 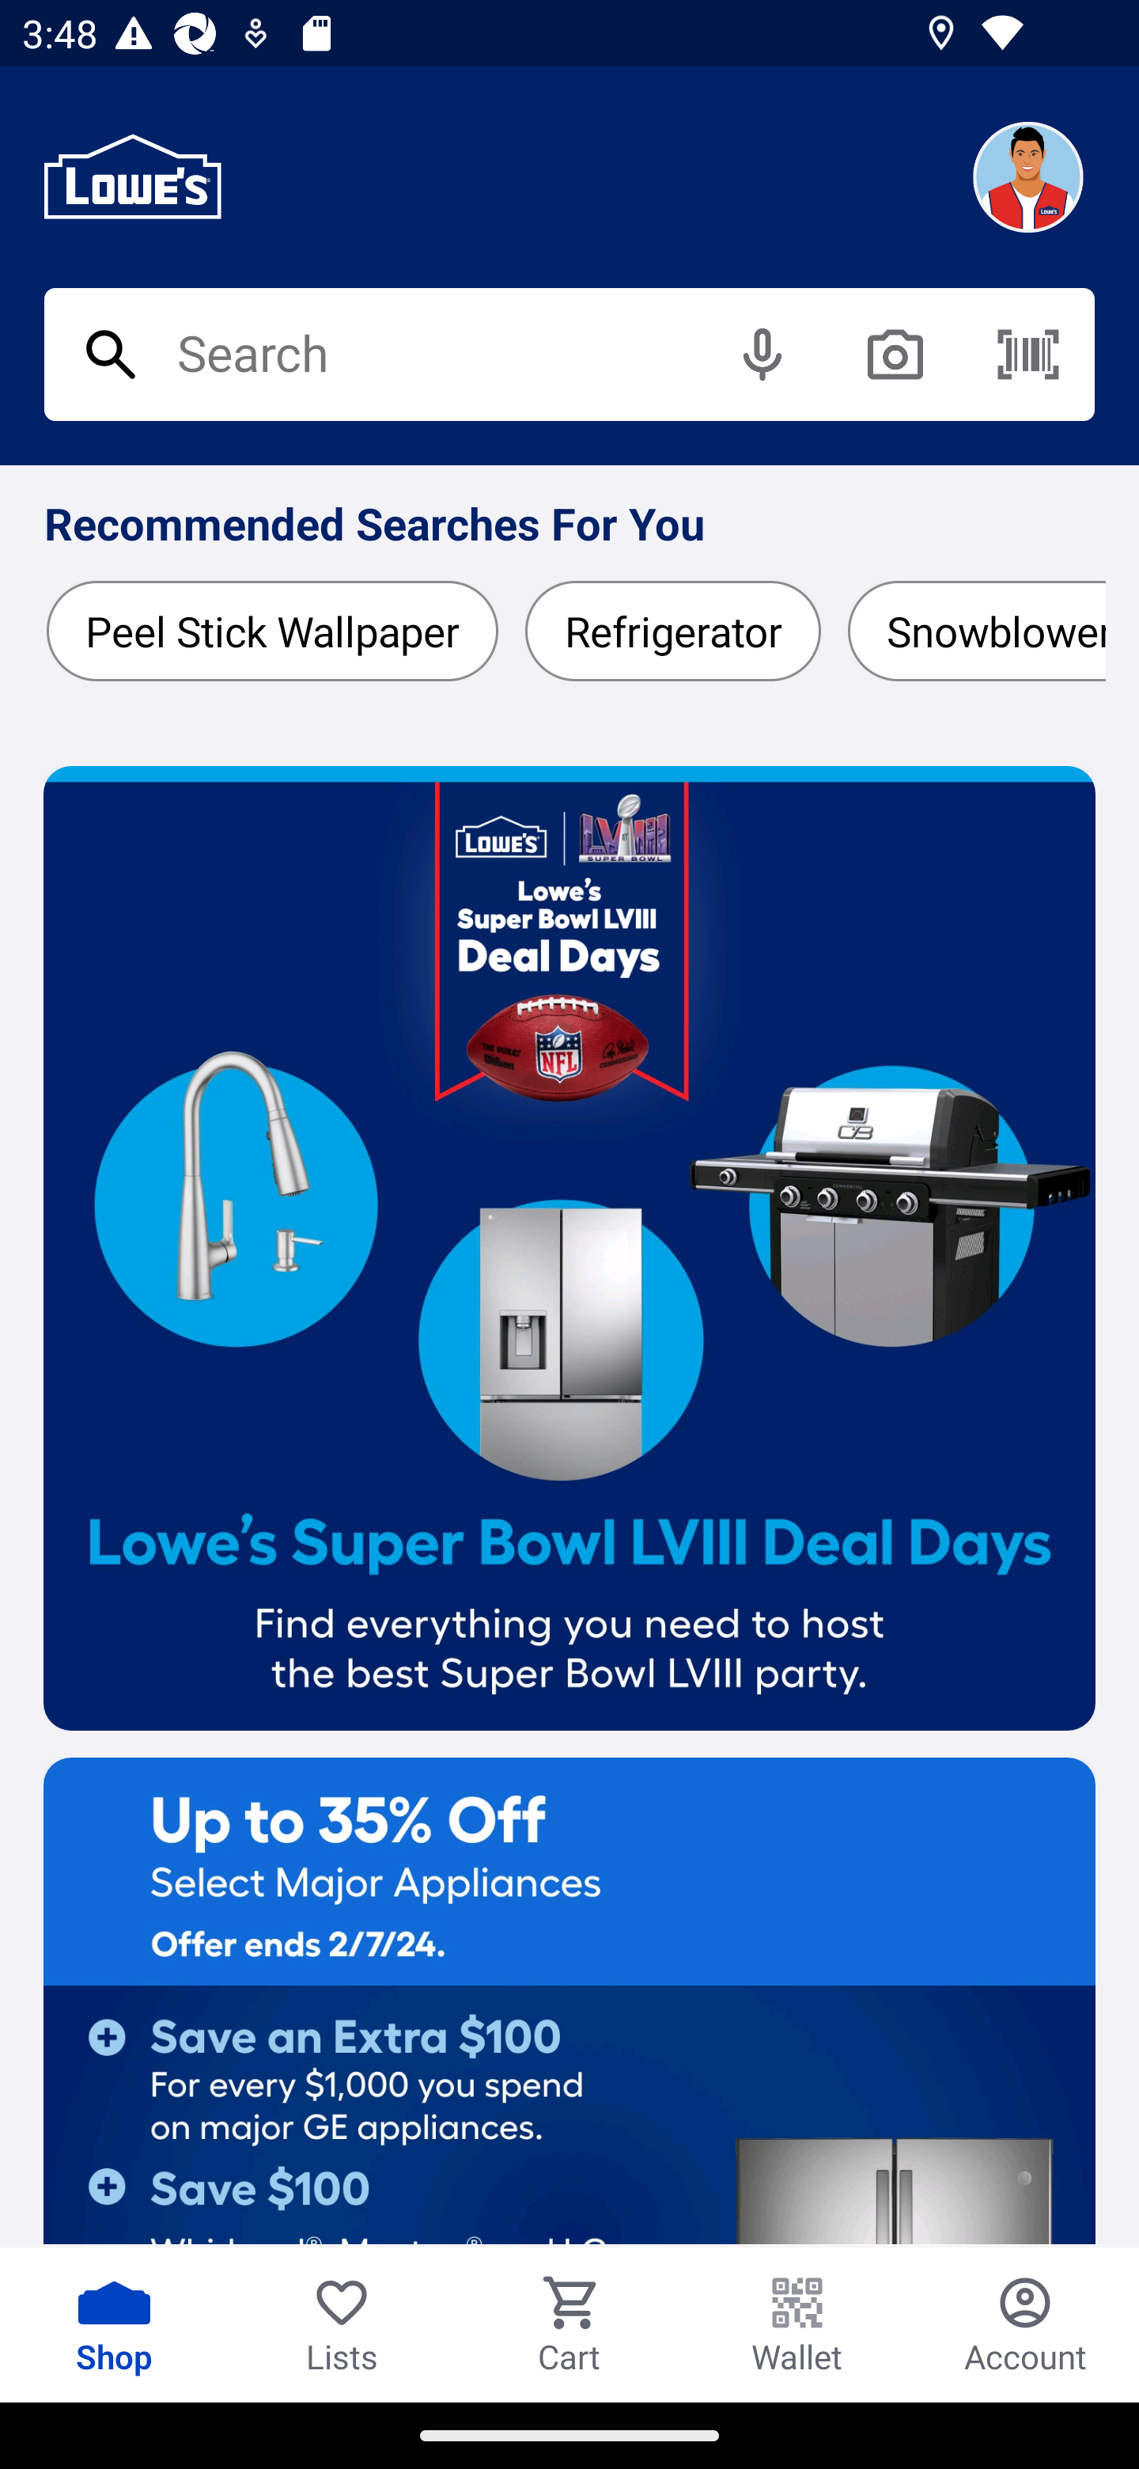 What do you see at coordinates (569, 2324) in the screenshot?
I see `Cart` at bounding box center [569, 2324].